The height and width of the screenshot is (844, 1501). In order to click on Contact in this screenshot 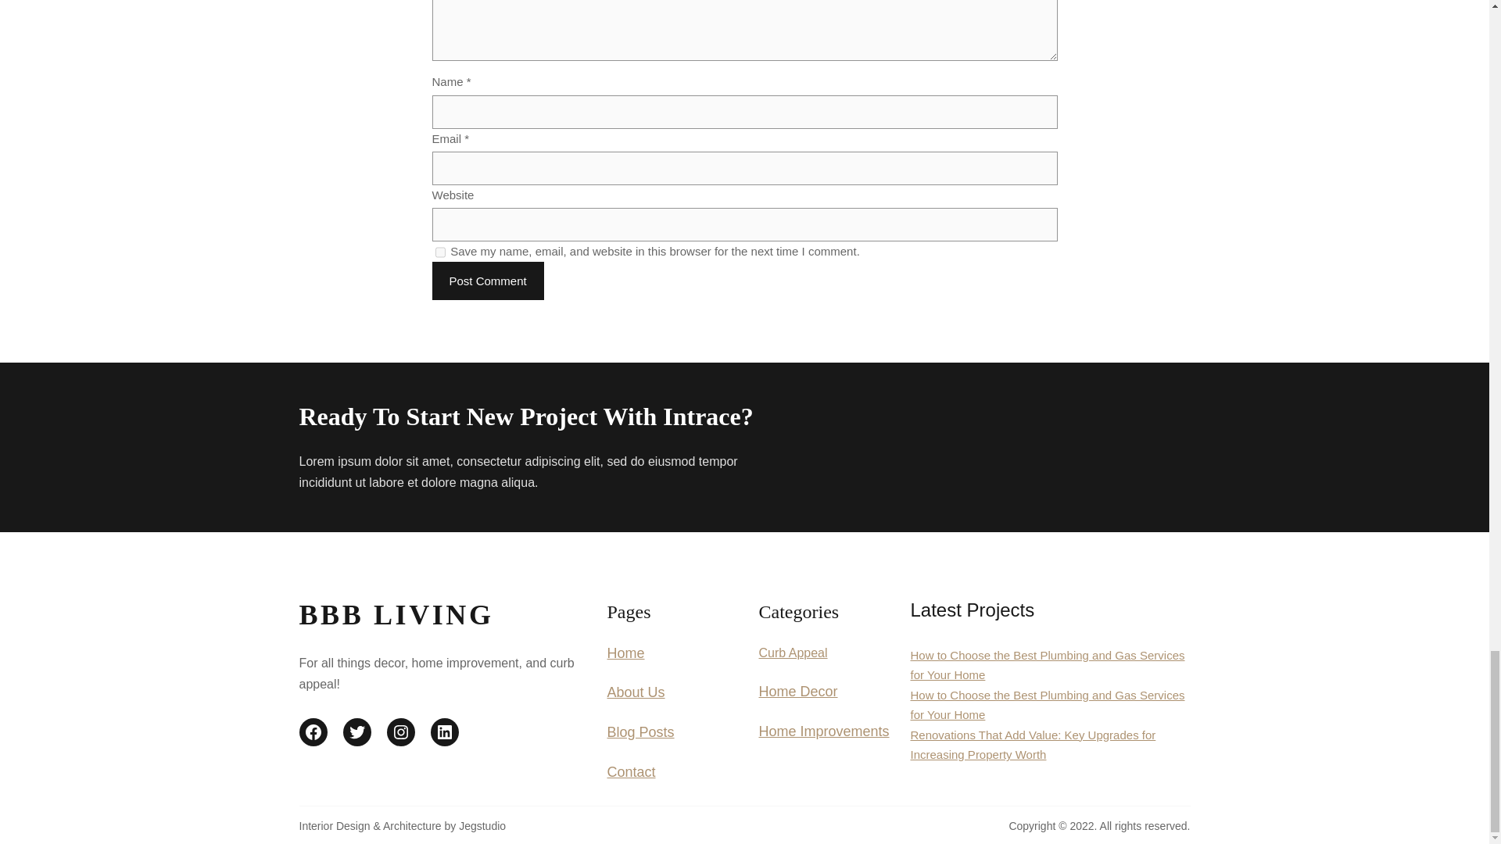, I will do `click(630, 772)`.